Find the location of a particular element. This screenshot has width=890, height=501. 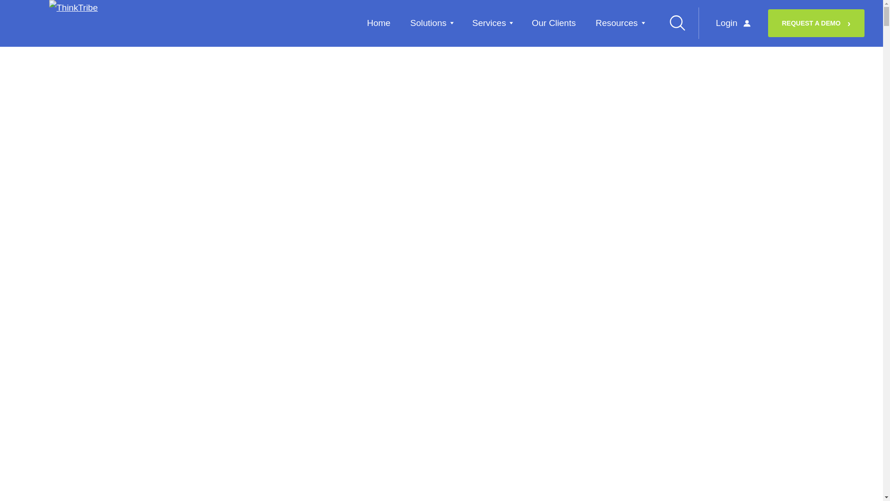

Solutions is located at coordinates (431, 22).